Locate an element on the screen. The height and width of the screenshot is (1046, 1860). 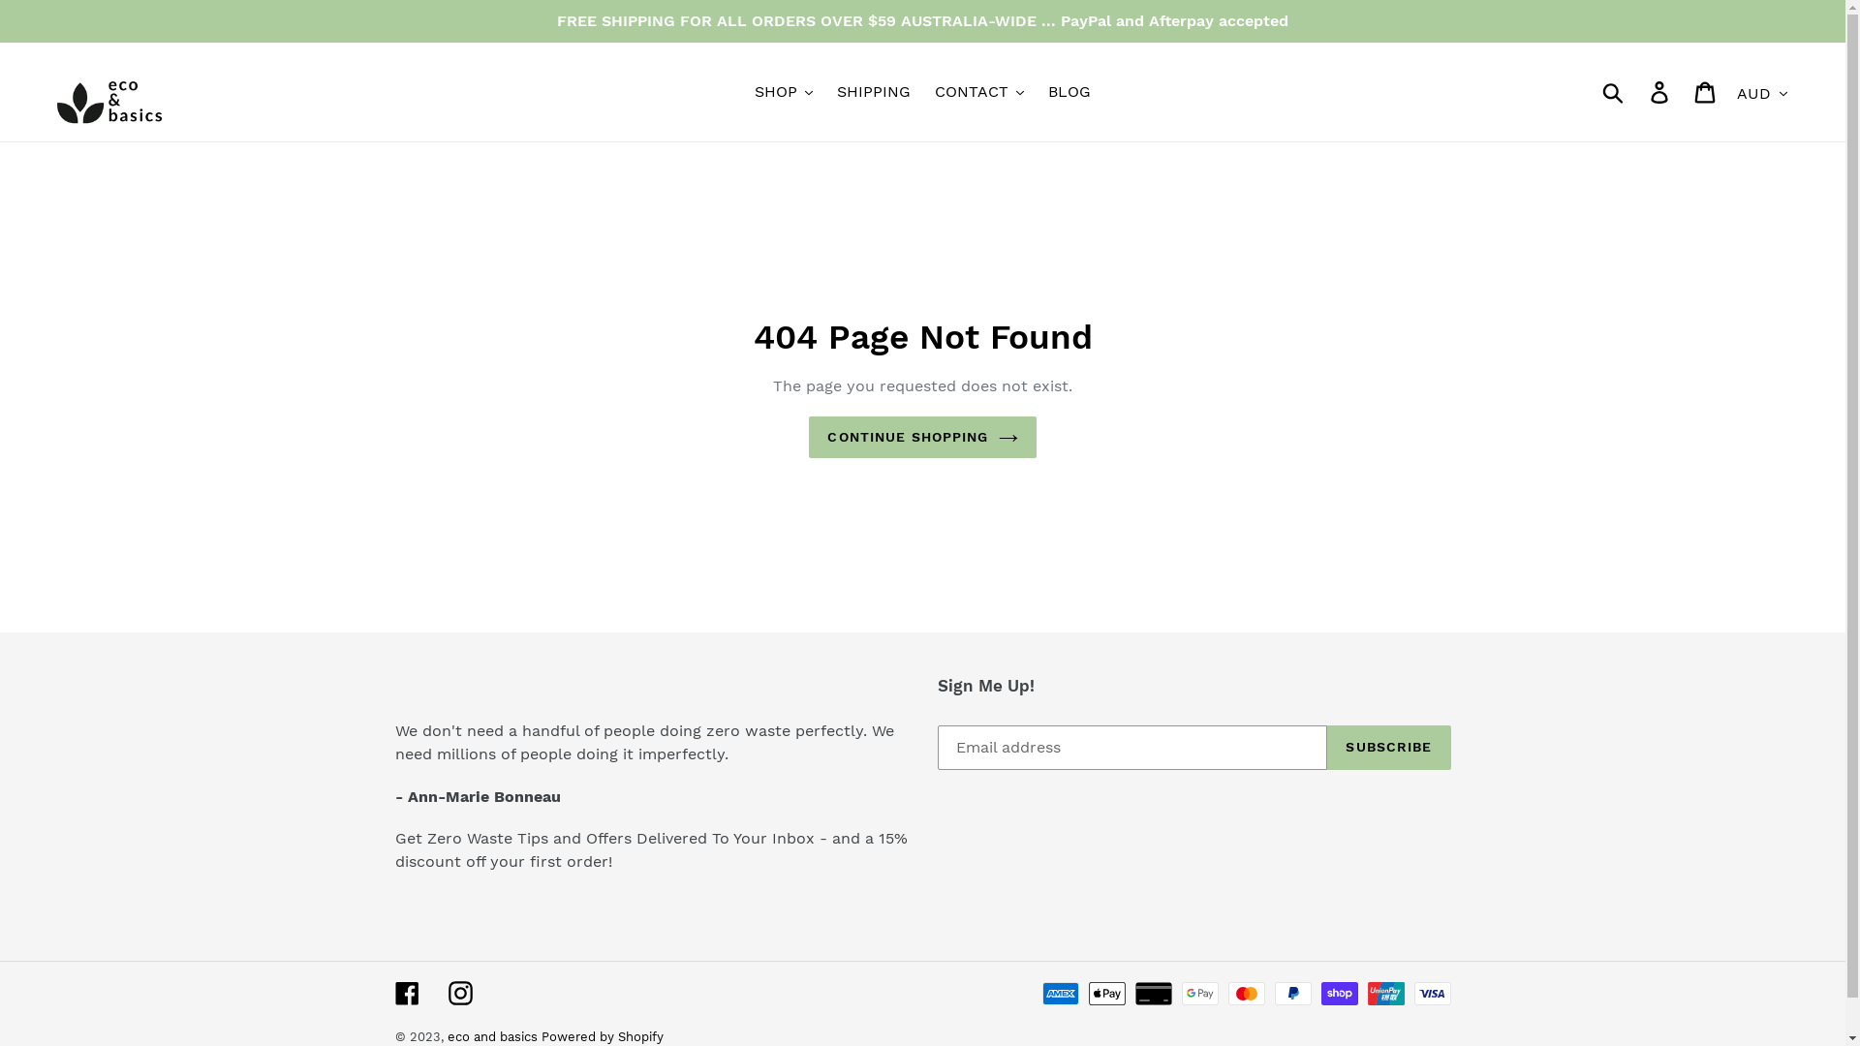
Instagram is located at coordinates (459, 994).